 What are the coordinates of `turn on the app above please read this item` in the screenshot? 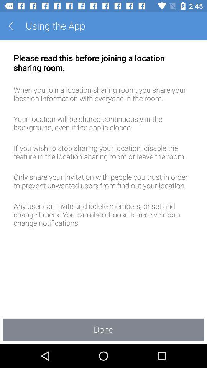 It's located at (14, 26).